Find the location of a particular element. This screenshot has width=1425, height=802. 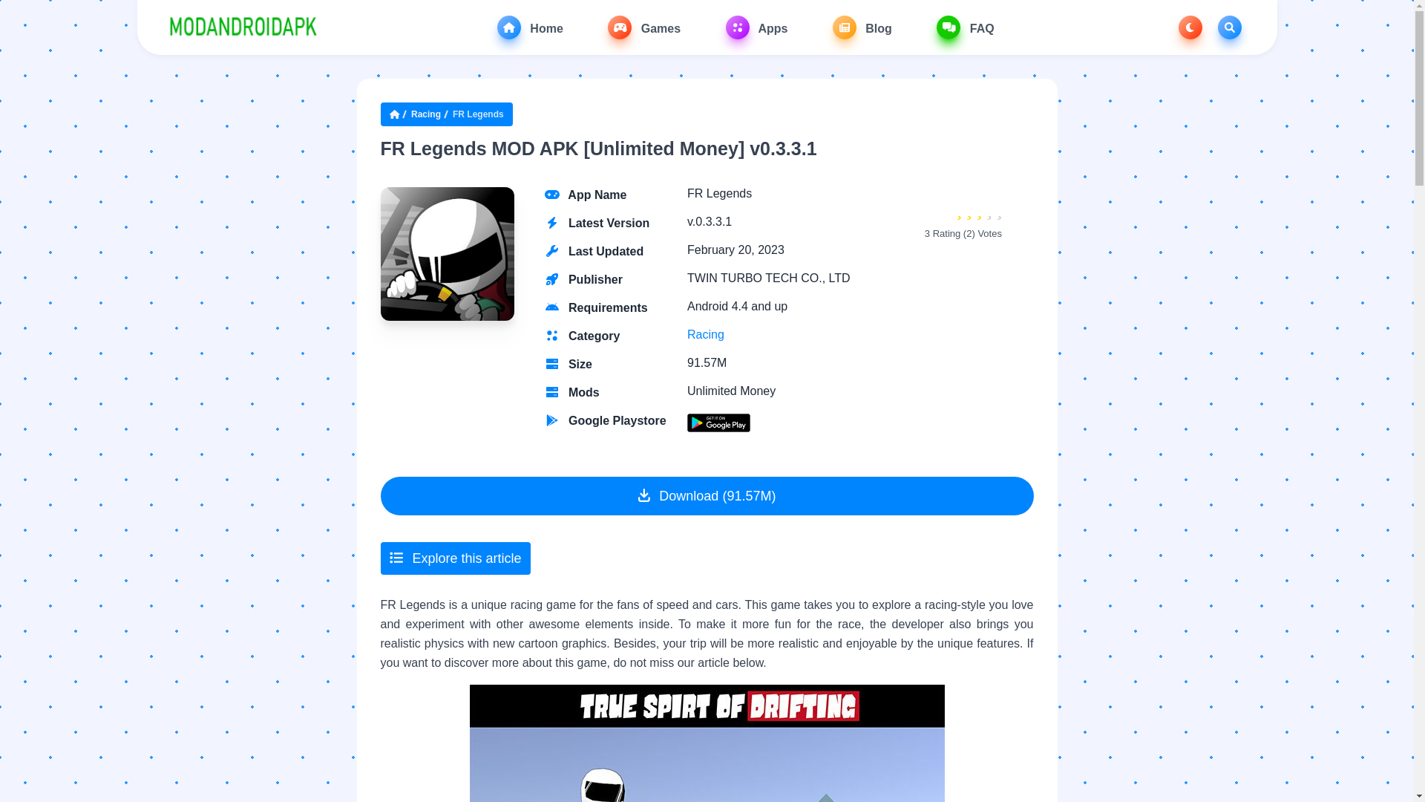

Racing is located at coordinates (426, 114).